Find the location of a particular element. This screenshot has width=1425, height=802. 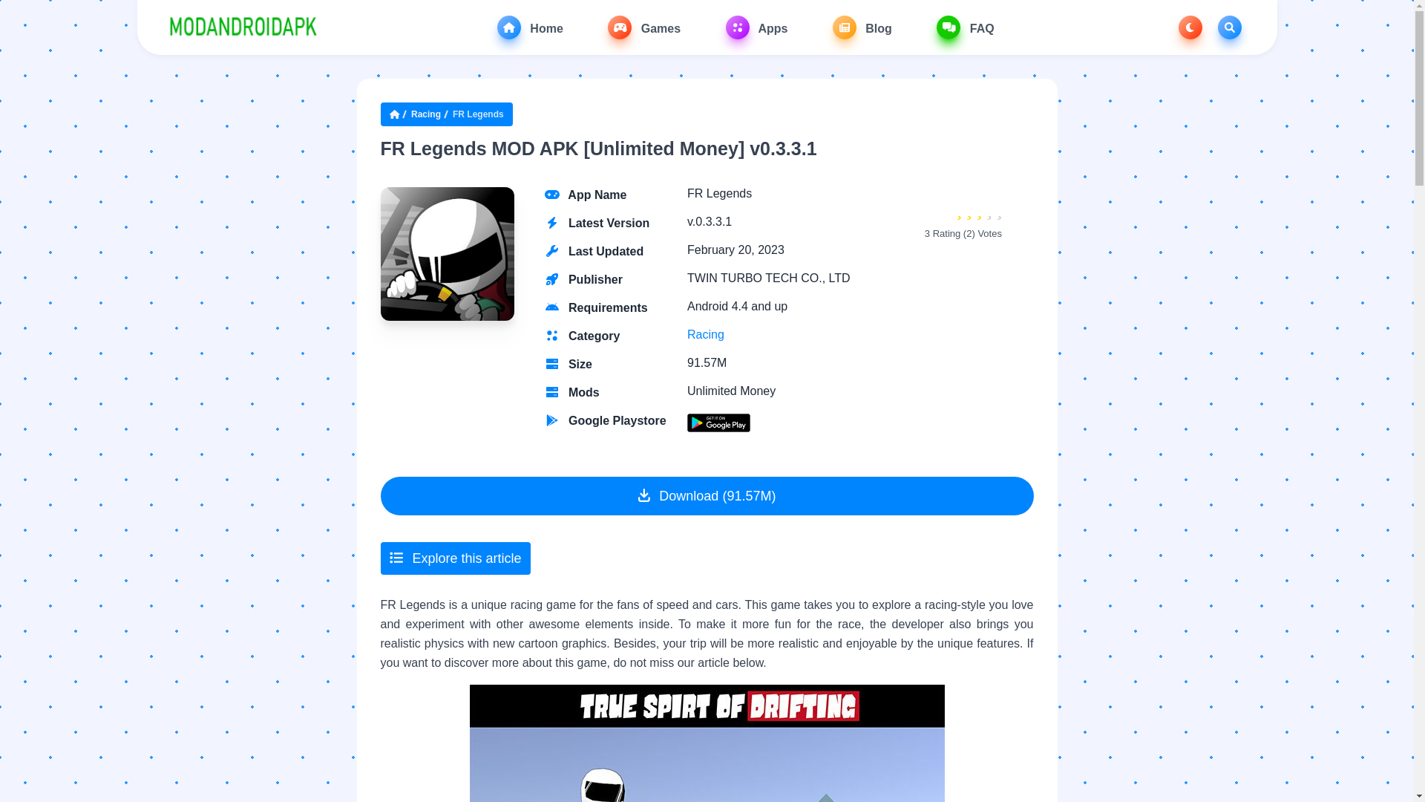

Racing is located at coordinates (426, 114).